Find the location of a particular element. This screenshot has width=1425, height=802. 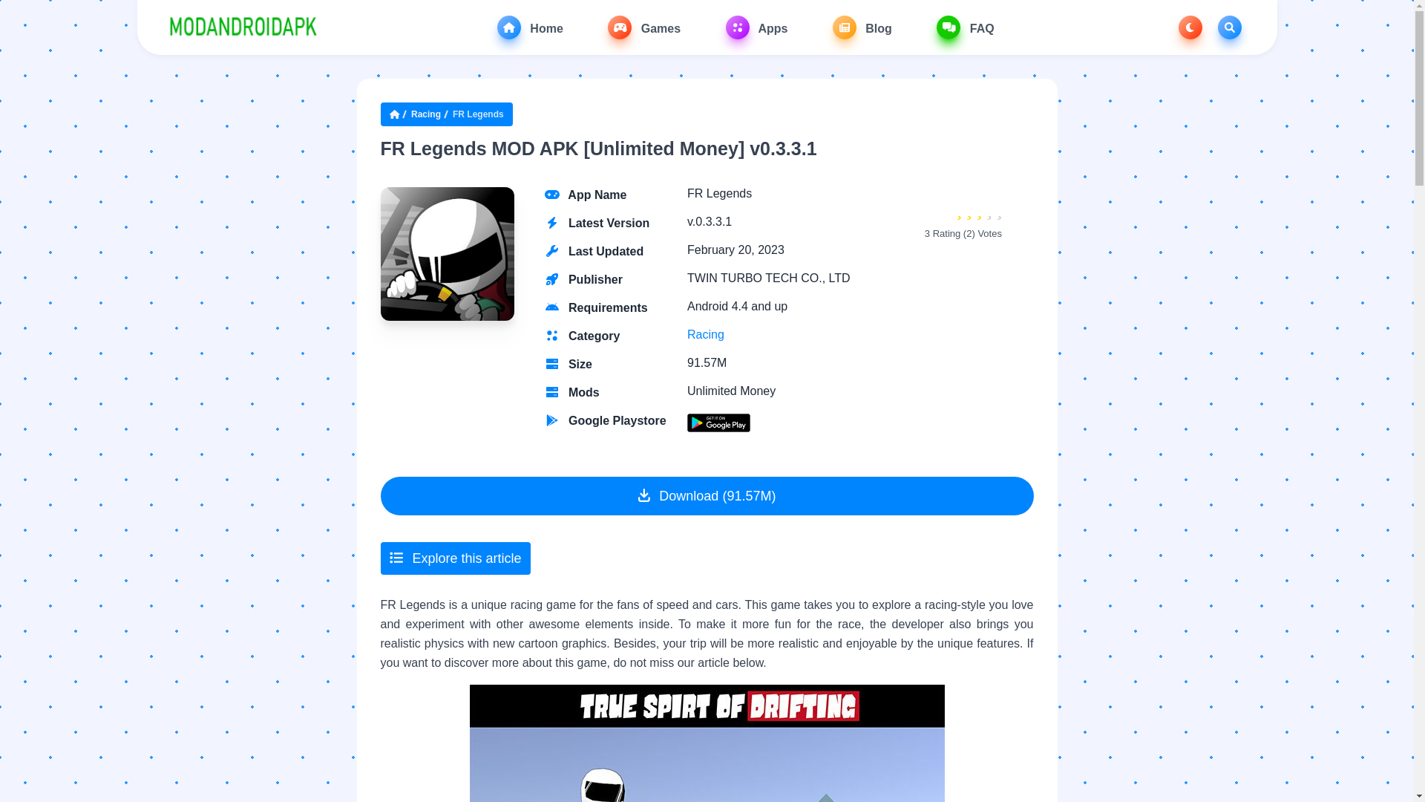

Racing is located at coordinates (426, 114).